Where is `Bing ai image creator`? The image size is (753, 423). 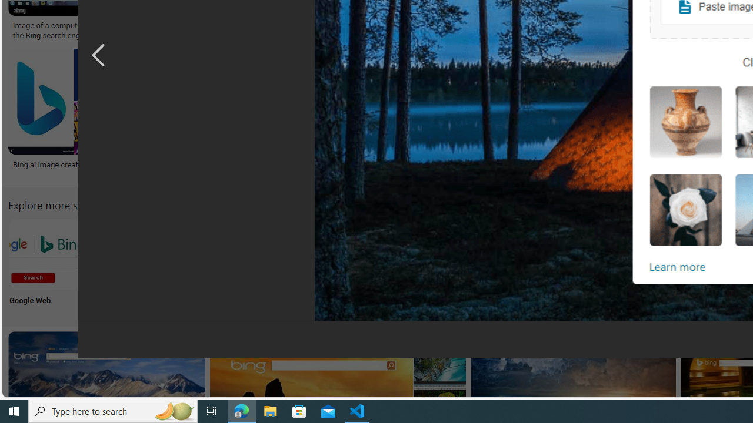 Bing ai image creator is located at coordinates (48, 164).